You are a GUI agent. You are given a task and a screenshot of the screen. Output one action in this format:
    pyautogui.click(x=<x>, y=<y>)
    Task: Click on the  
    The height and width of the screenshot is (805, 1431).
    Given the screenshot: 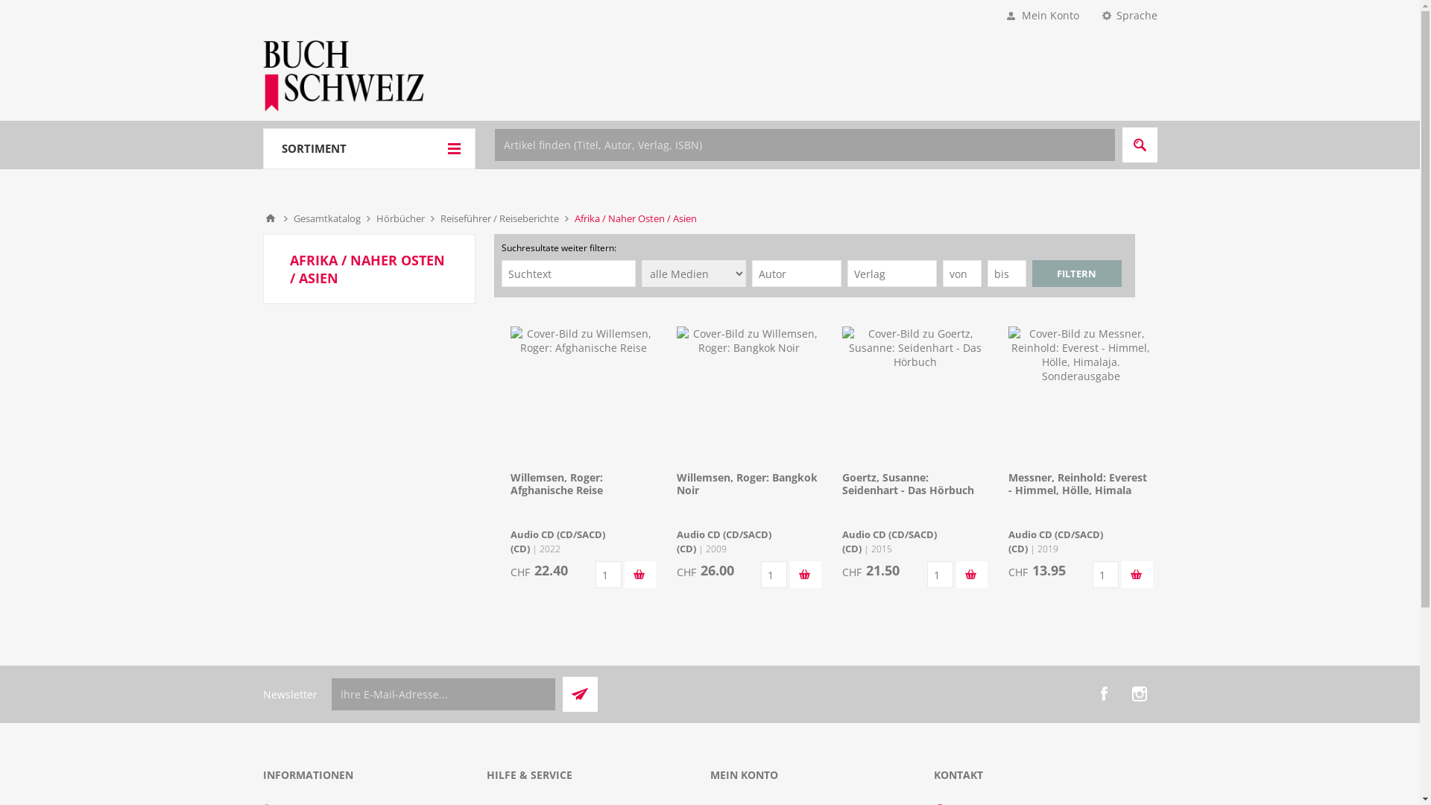 What is the action you would take?
    pyautogui.click(x=806, y=575)
    